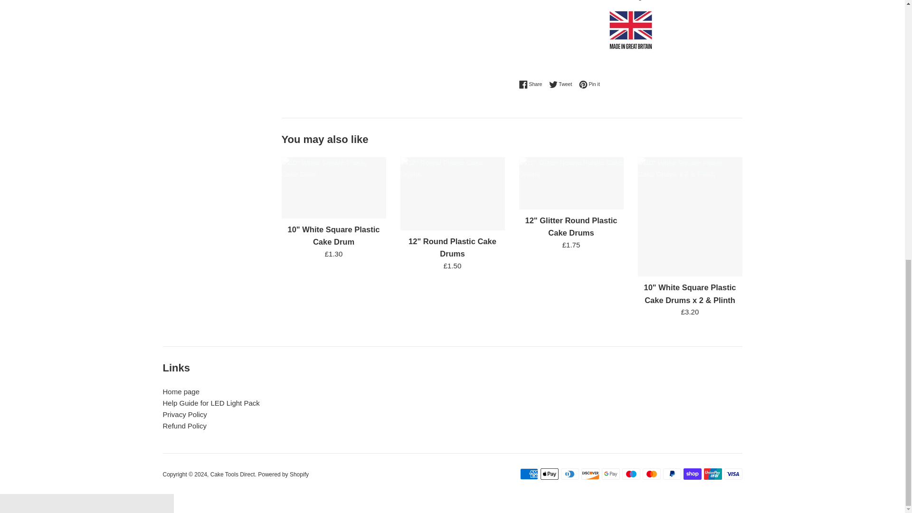 Image resolution: width=912 pixels, height=513 pixels. Describe the element at coordinates (532, 84) in the screenshot. I see `Share on Facebook` at that location.